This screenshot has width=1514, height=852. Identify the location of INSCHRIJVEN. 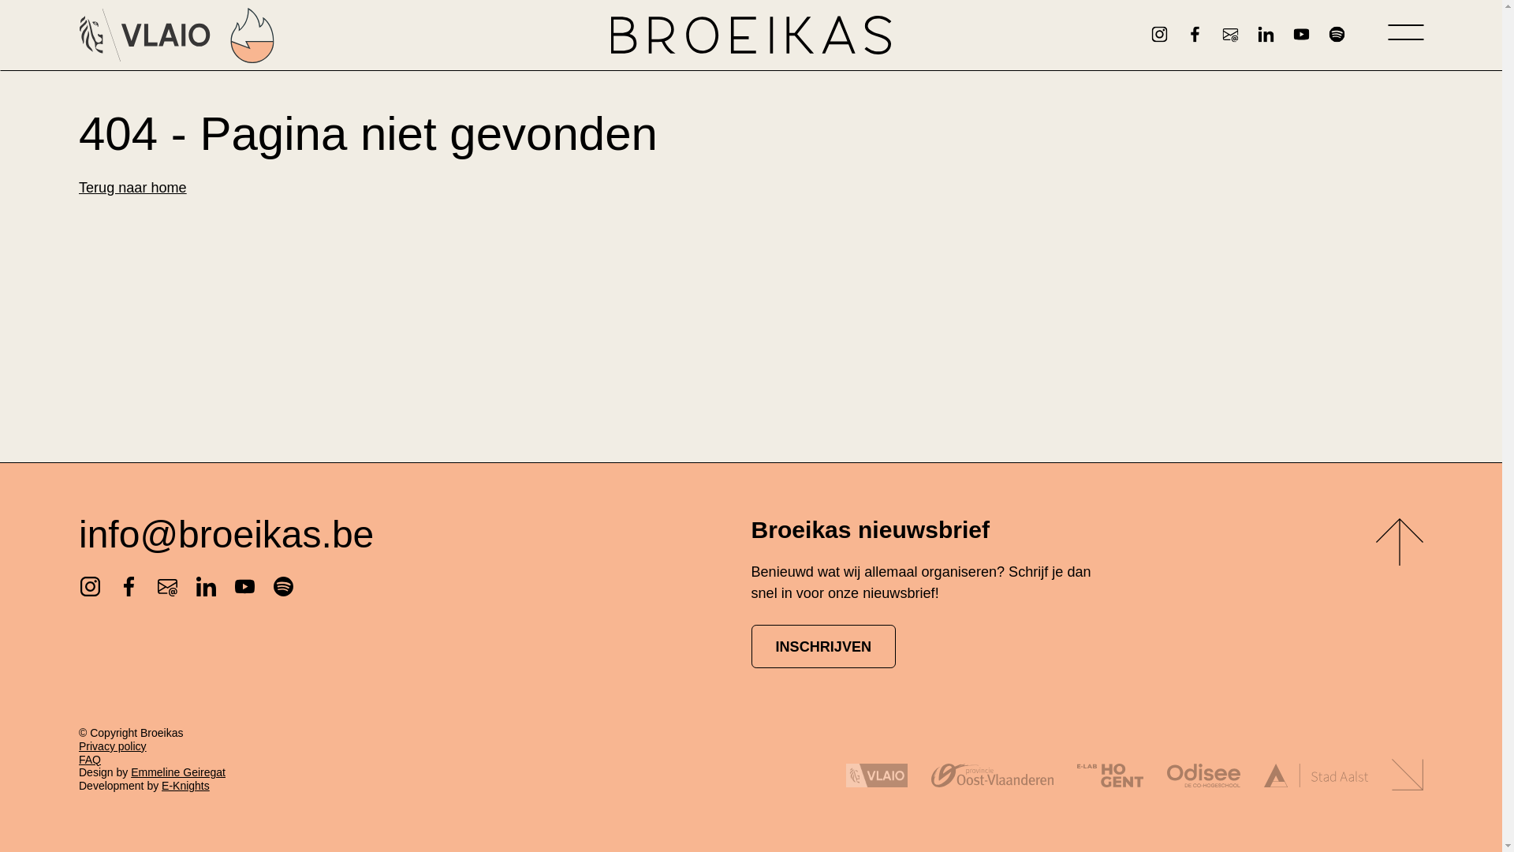
(823, 647).